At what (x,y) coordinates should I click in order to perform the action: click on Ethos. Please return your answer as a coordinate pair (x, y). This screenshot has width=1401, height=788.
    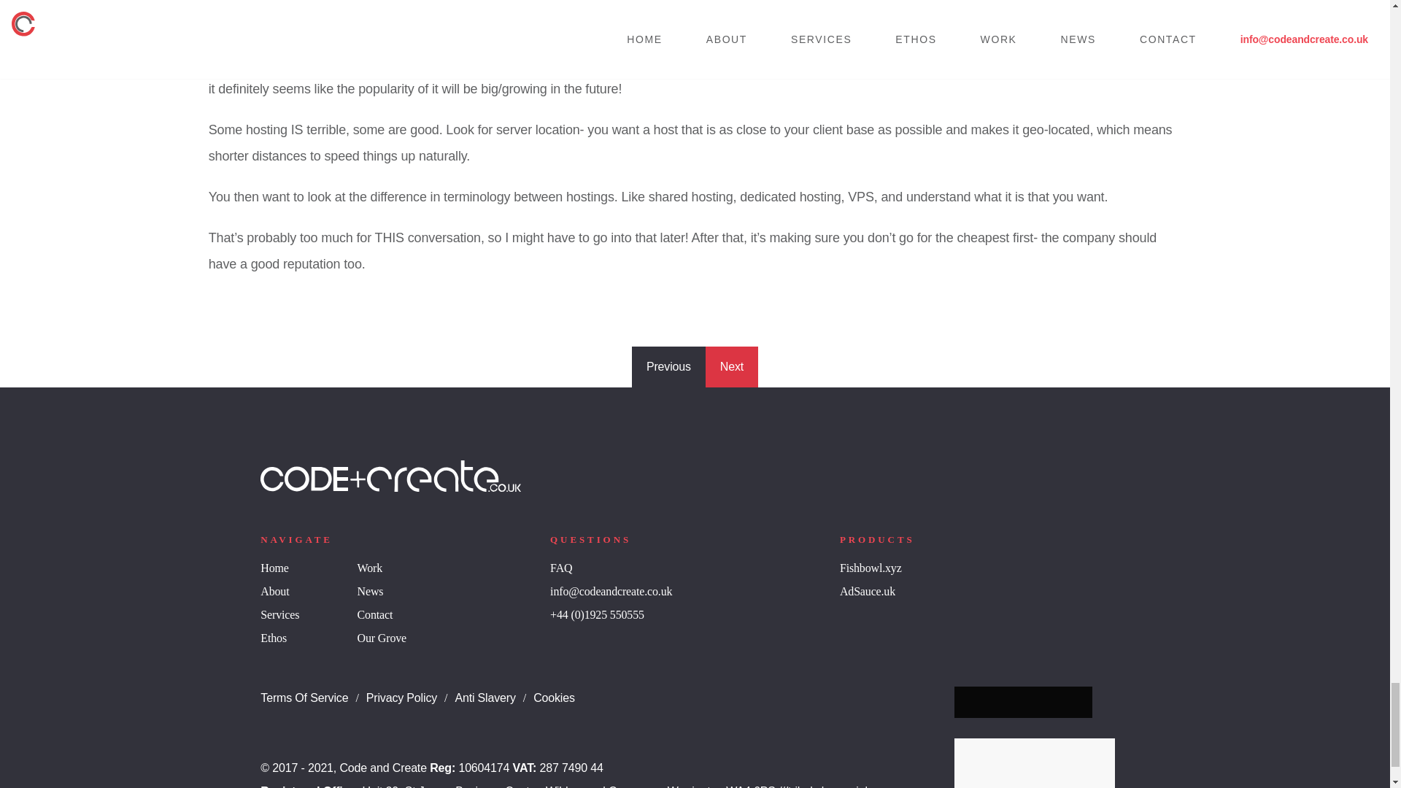
    Looking at the image, I should click on (274, 638).